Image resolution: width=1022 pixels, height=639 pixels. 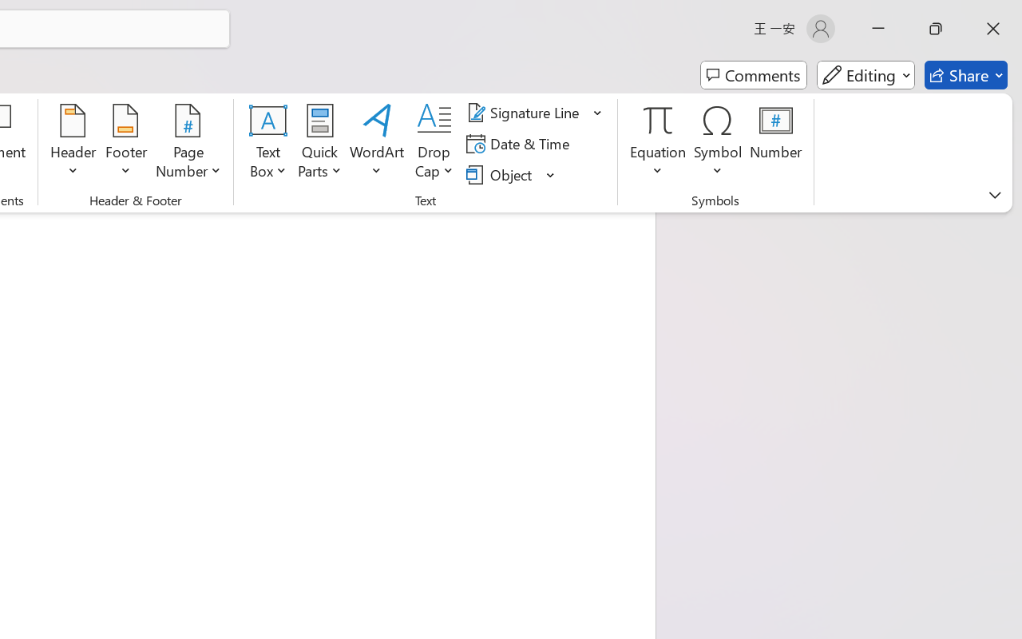 I want to click on Close, so click(x=993, y=29).